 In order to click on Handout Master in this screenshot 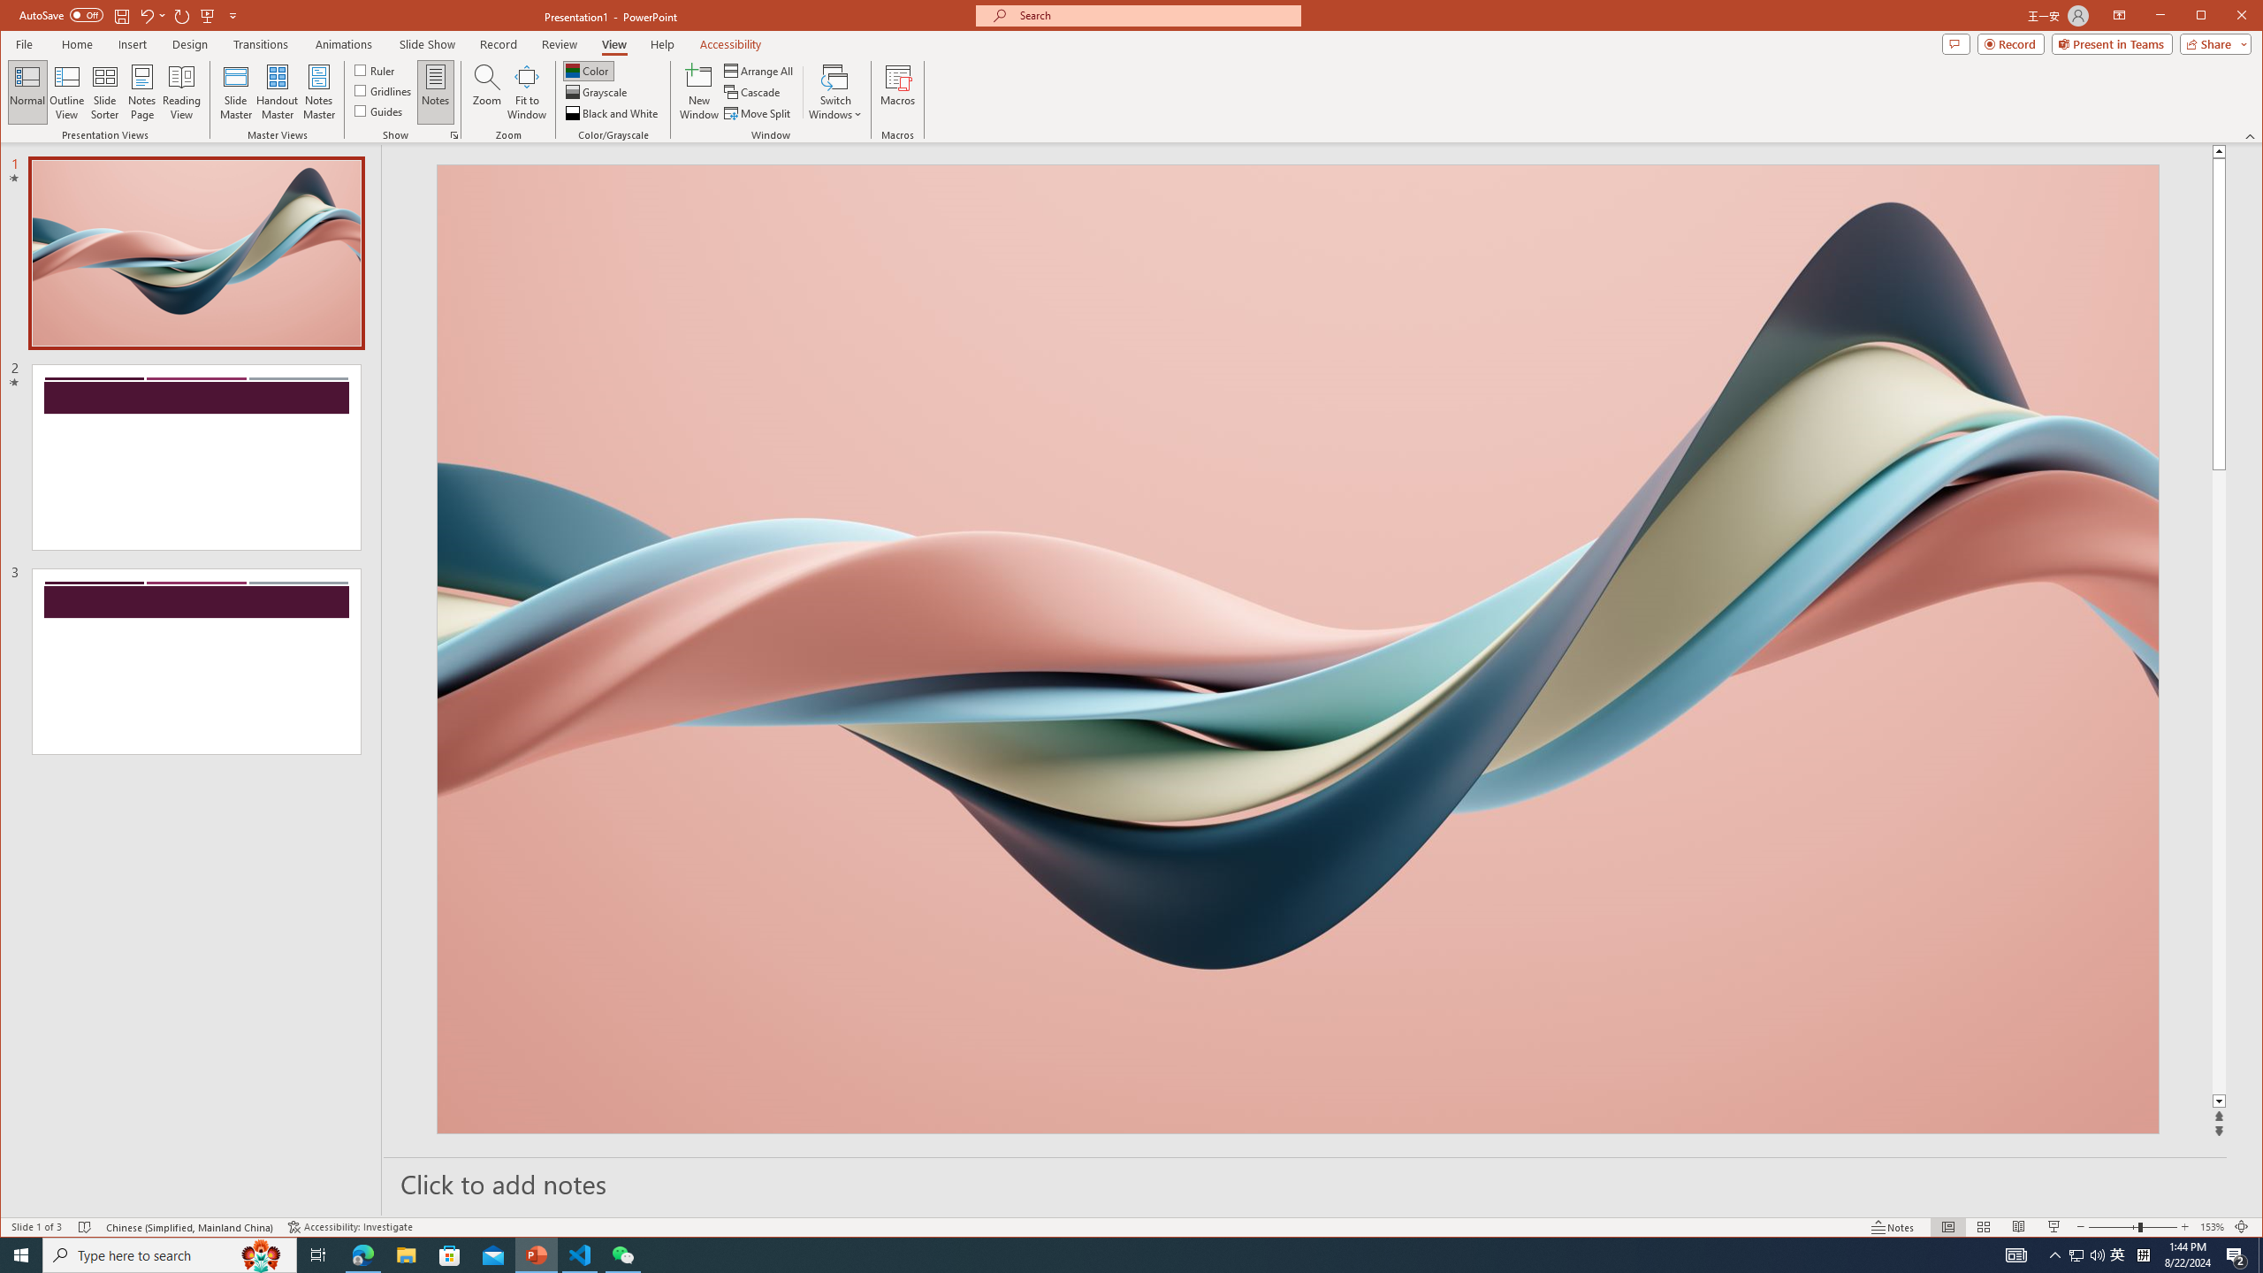, I will do `click(277, 92)`.